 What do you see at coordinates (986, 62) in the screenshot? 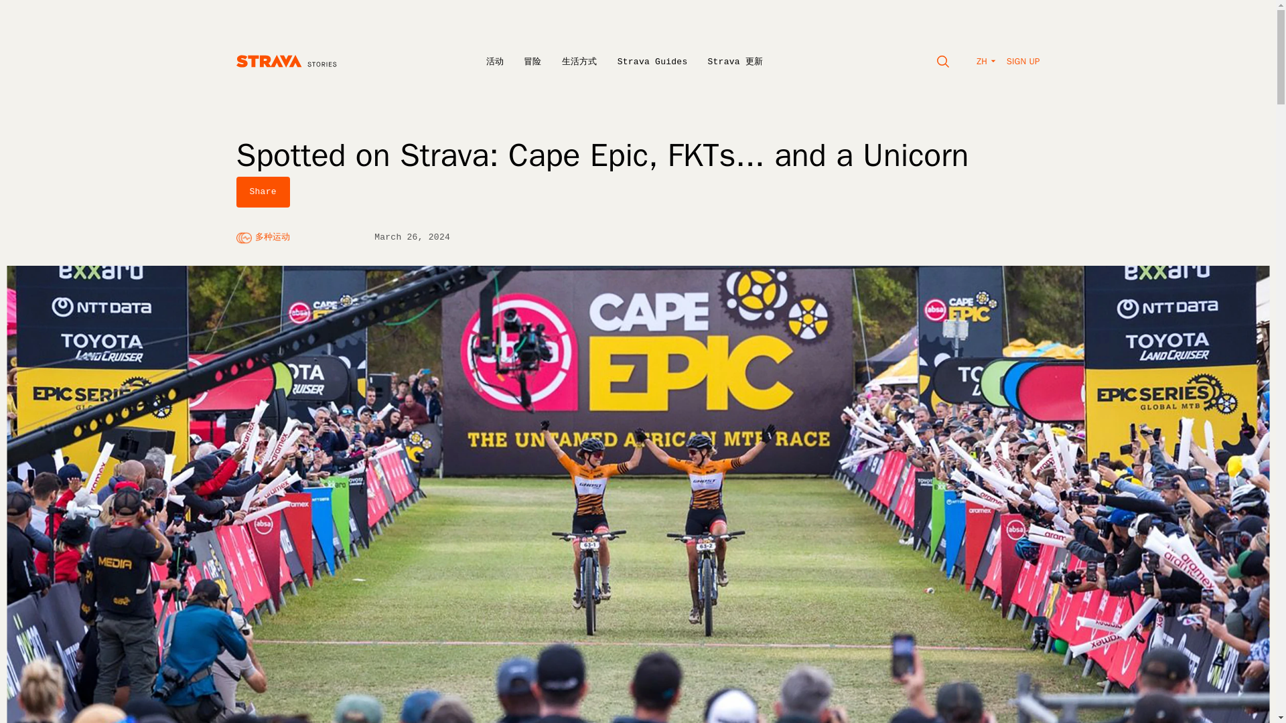
I see `ZH` at bounding box center [986, 62].